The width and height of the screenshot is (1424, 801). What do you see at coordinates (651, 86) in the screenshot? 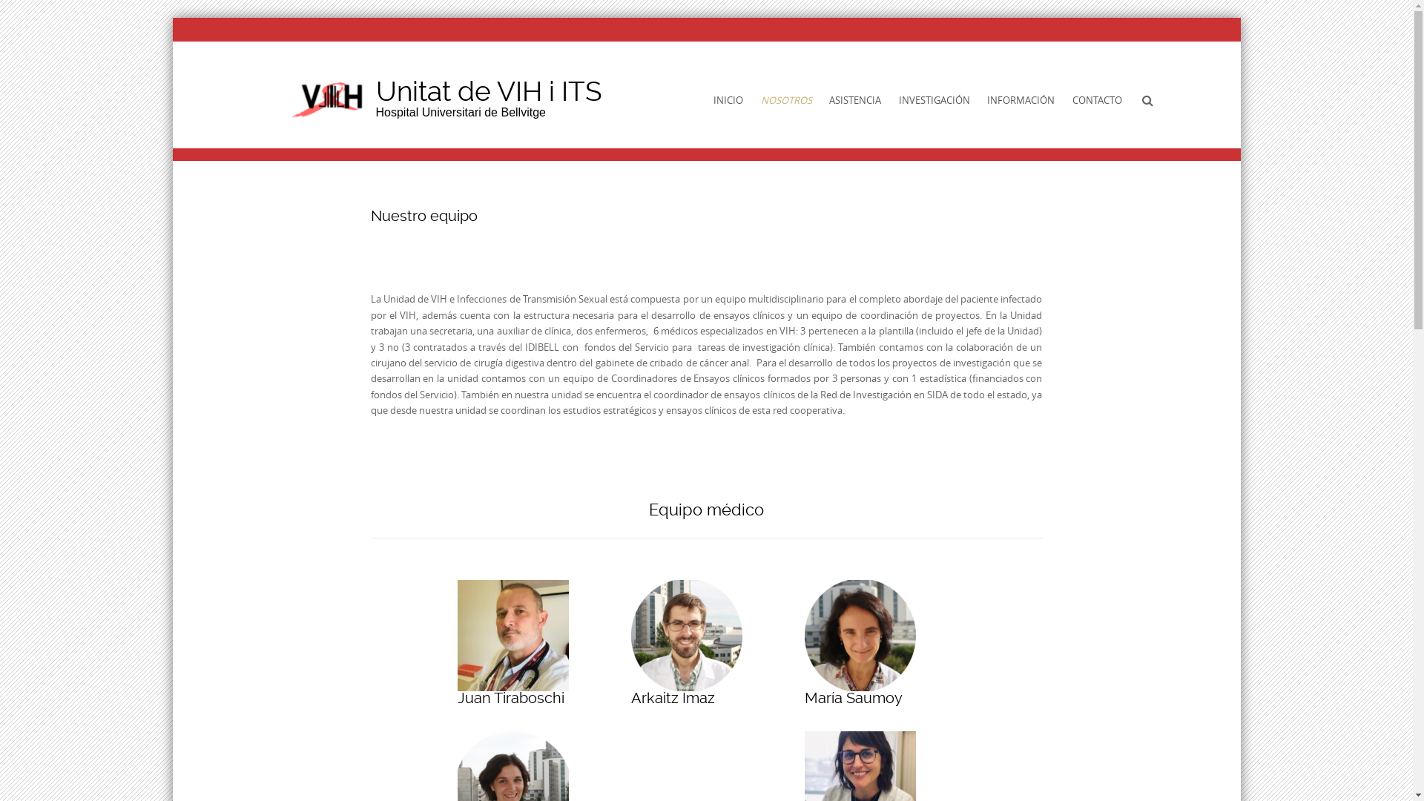
I see `SKIP TO CONTENT` at bounding box center [651, 86].